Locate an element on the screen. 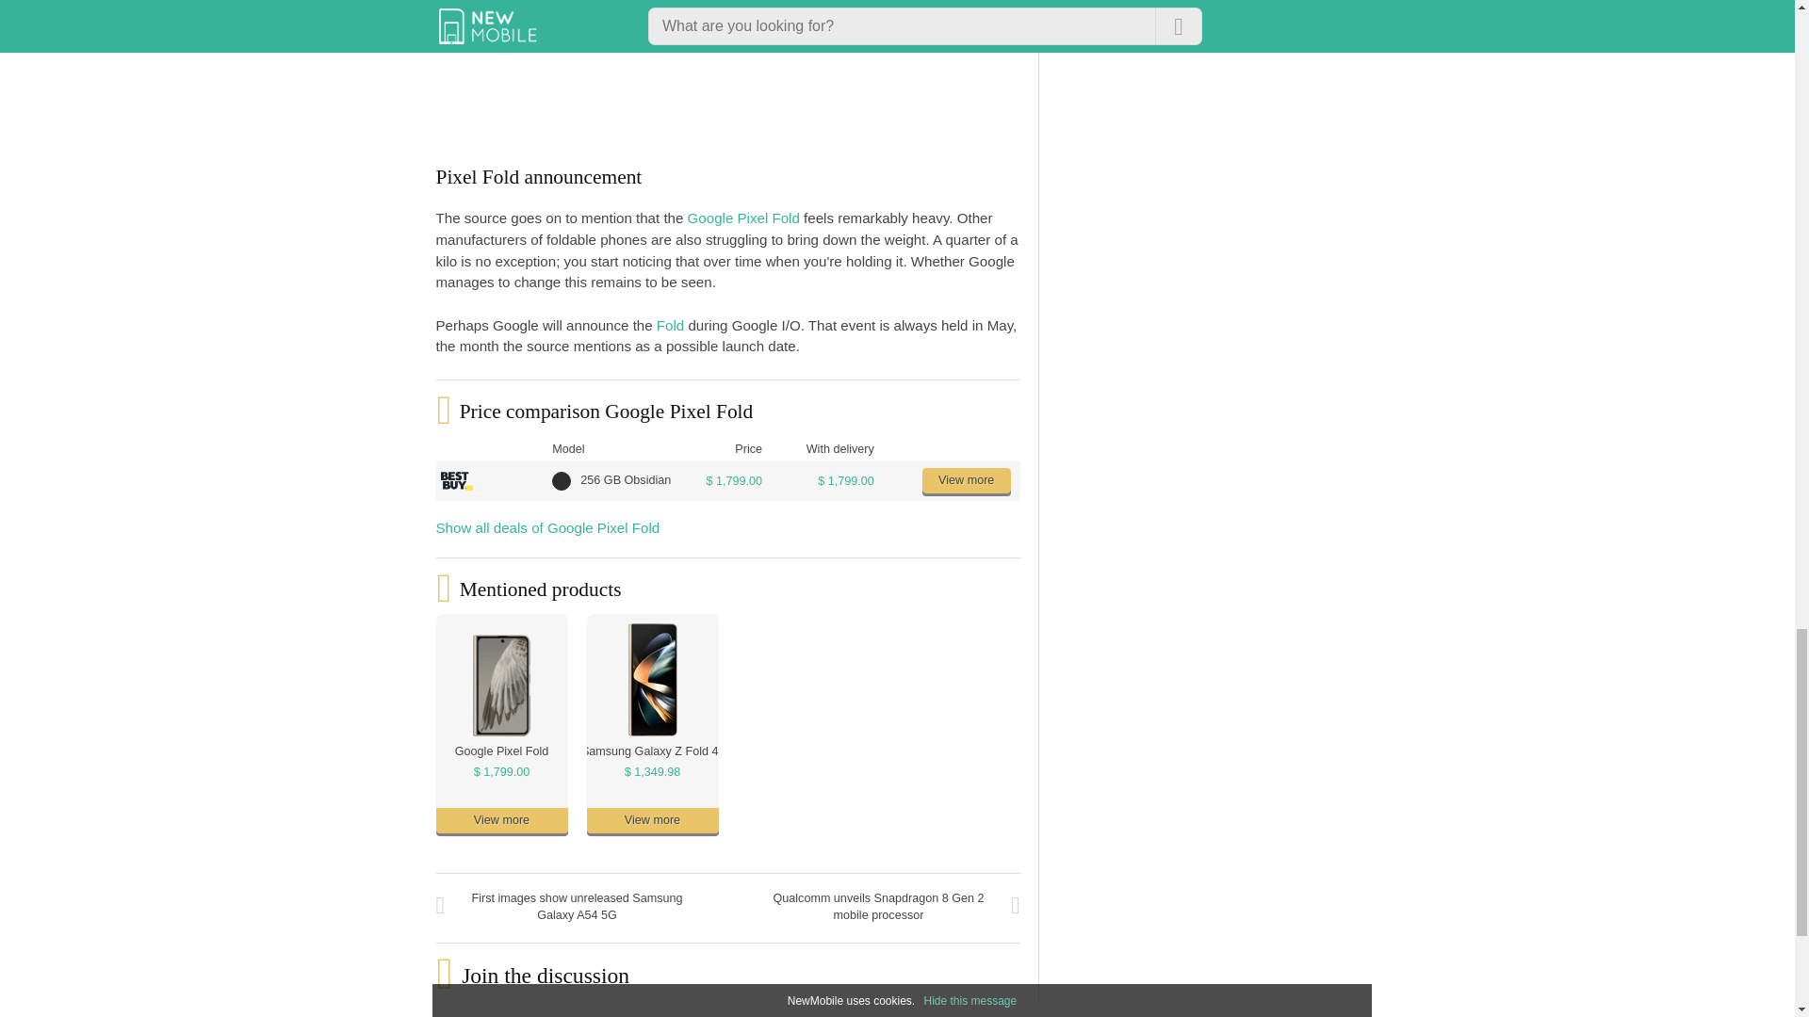  Fold is located at coordinates (669, 325).